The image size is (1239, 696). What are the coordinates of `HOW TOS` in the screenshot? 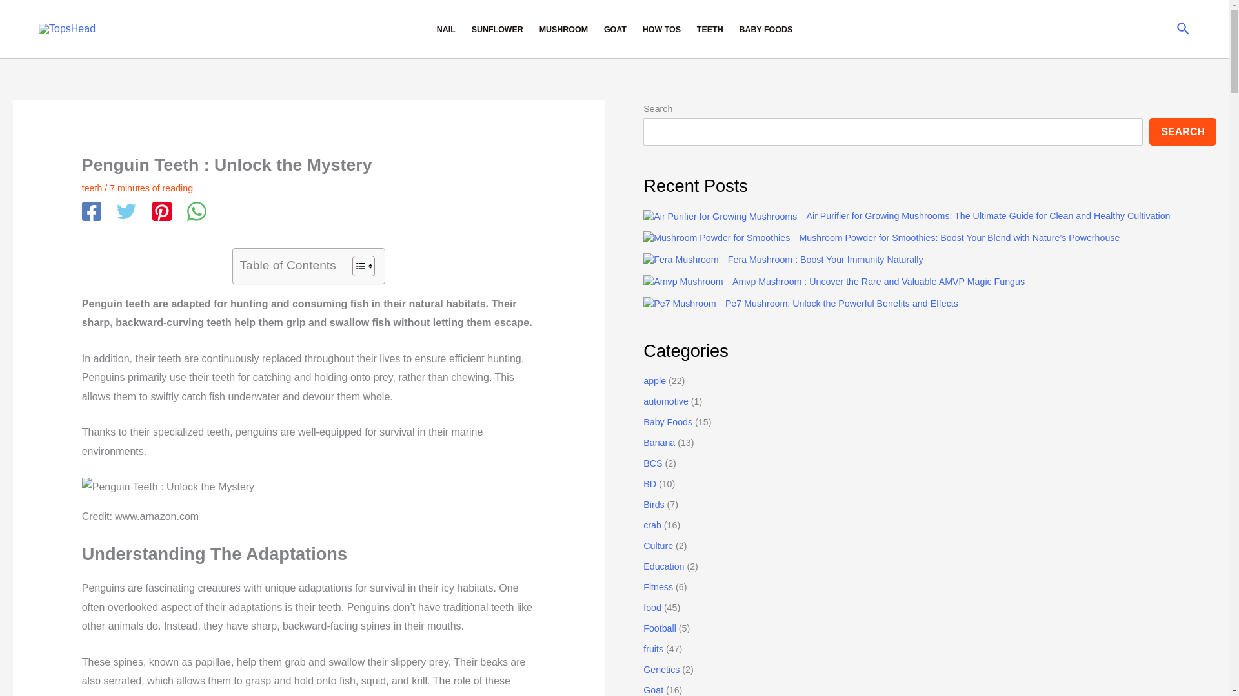 It's located at (661, 29).